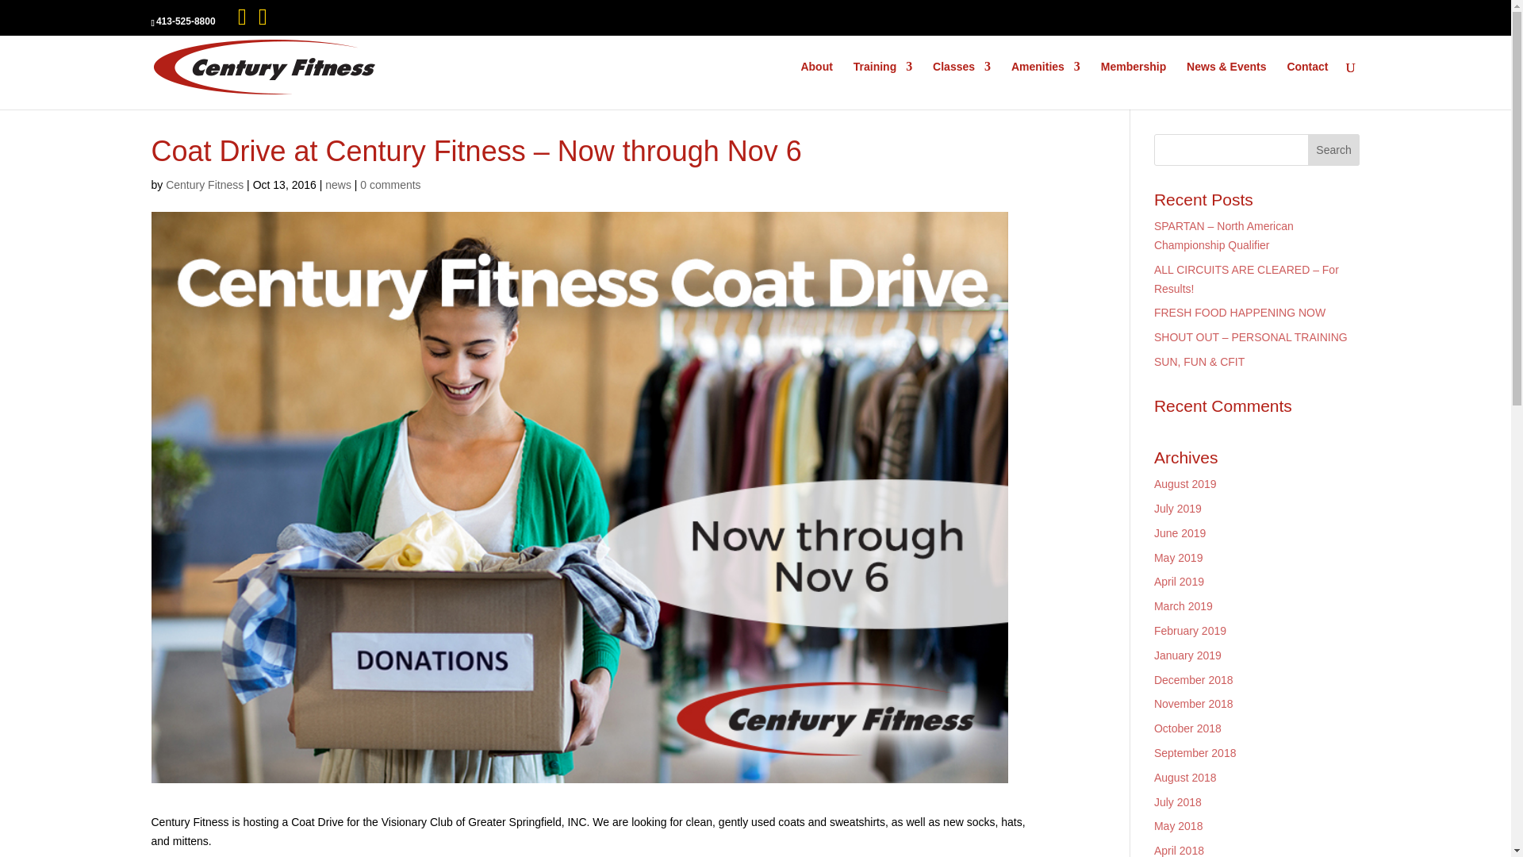  Describe the element at coordinates (1185, 483) in the screenshot. I see `August 2019` at that location.